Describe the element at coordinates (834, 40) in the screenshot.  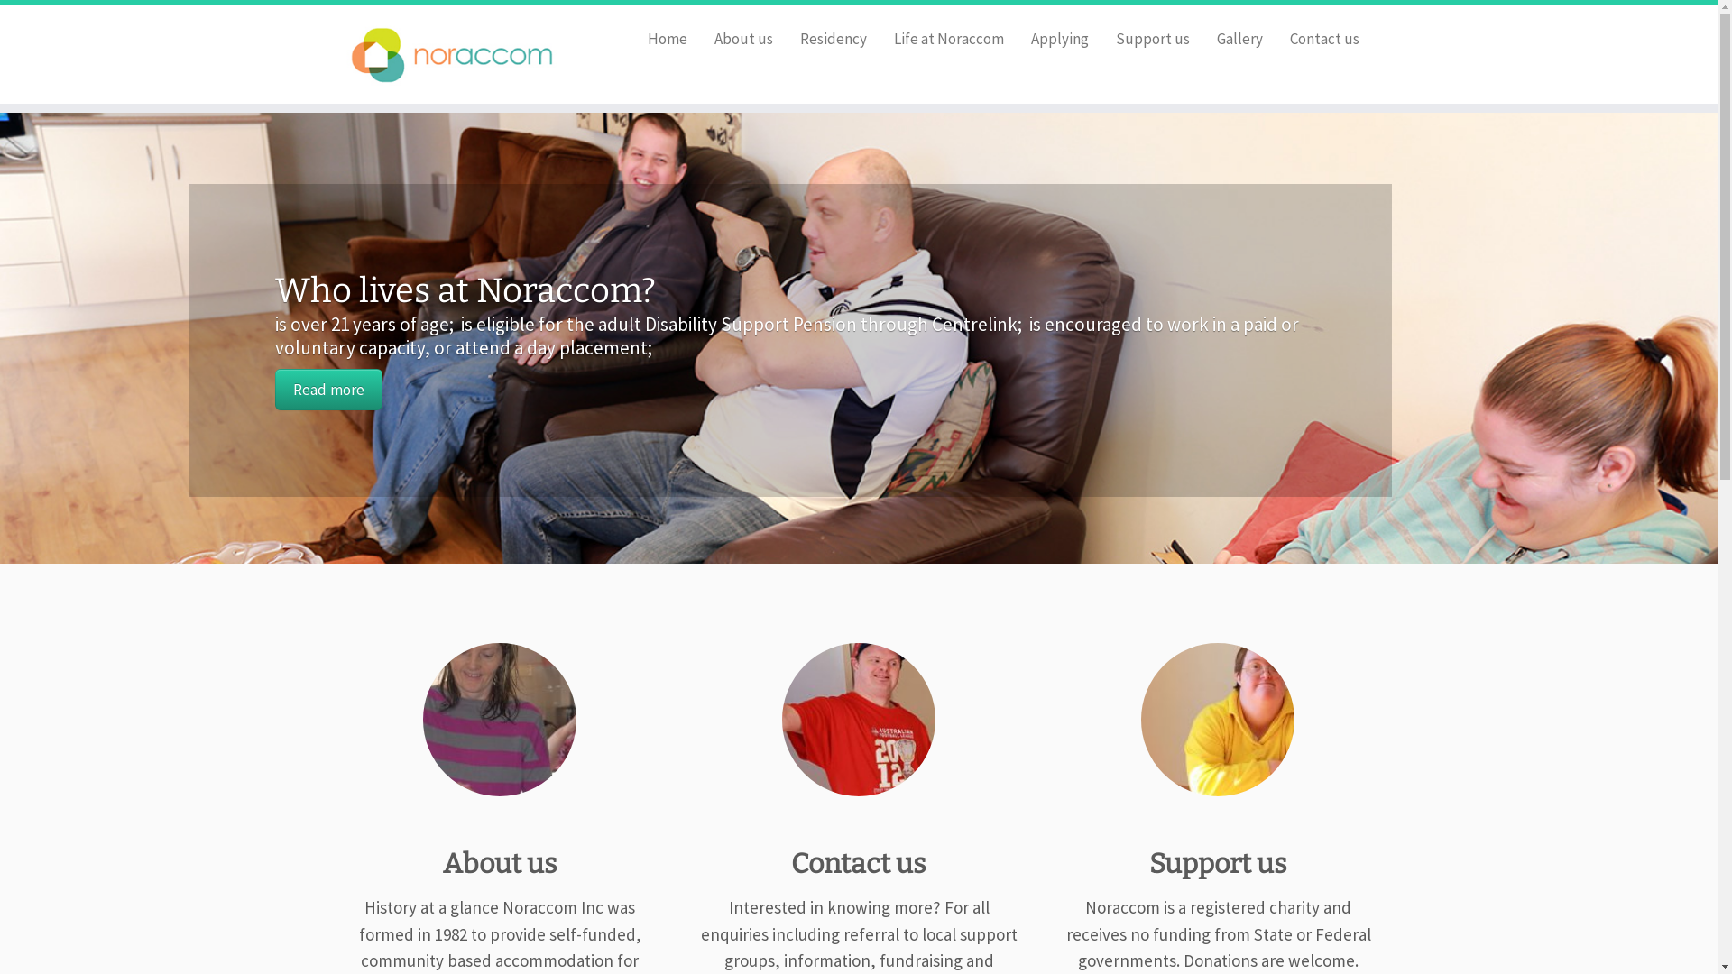
I see `Residency` at that location.